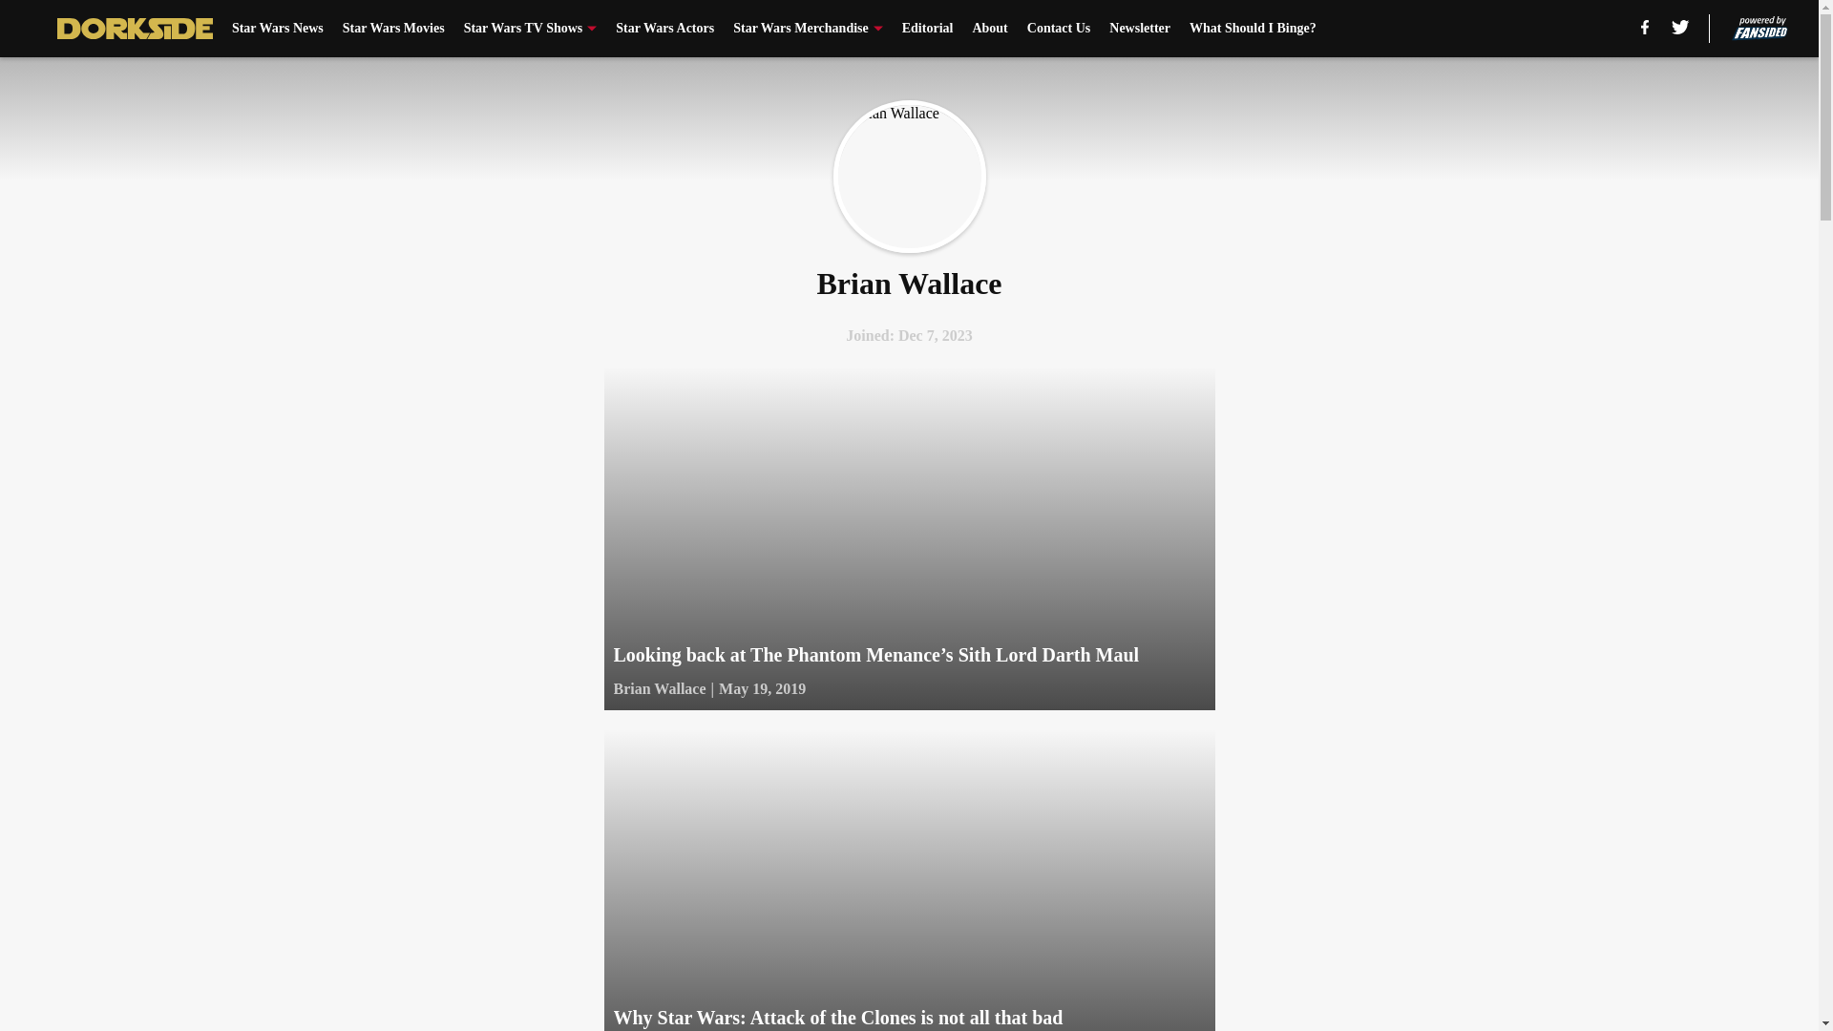 The width and height of the screenshot is (1833, 1031). Describe the element at coordinates (1253, 29) in the screenshot. I see `What Should I Binge?` at that location.